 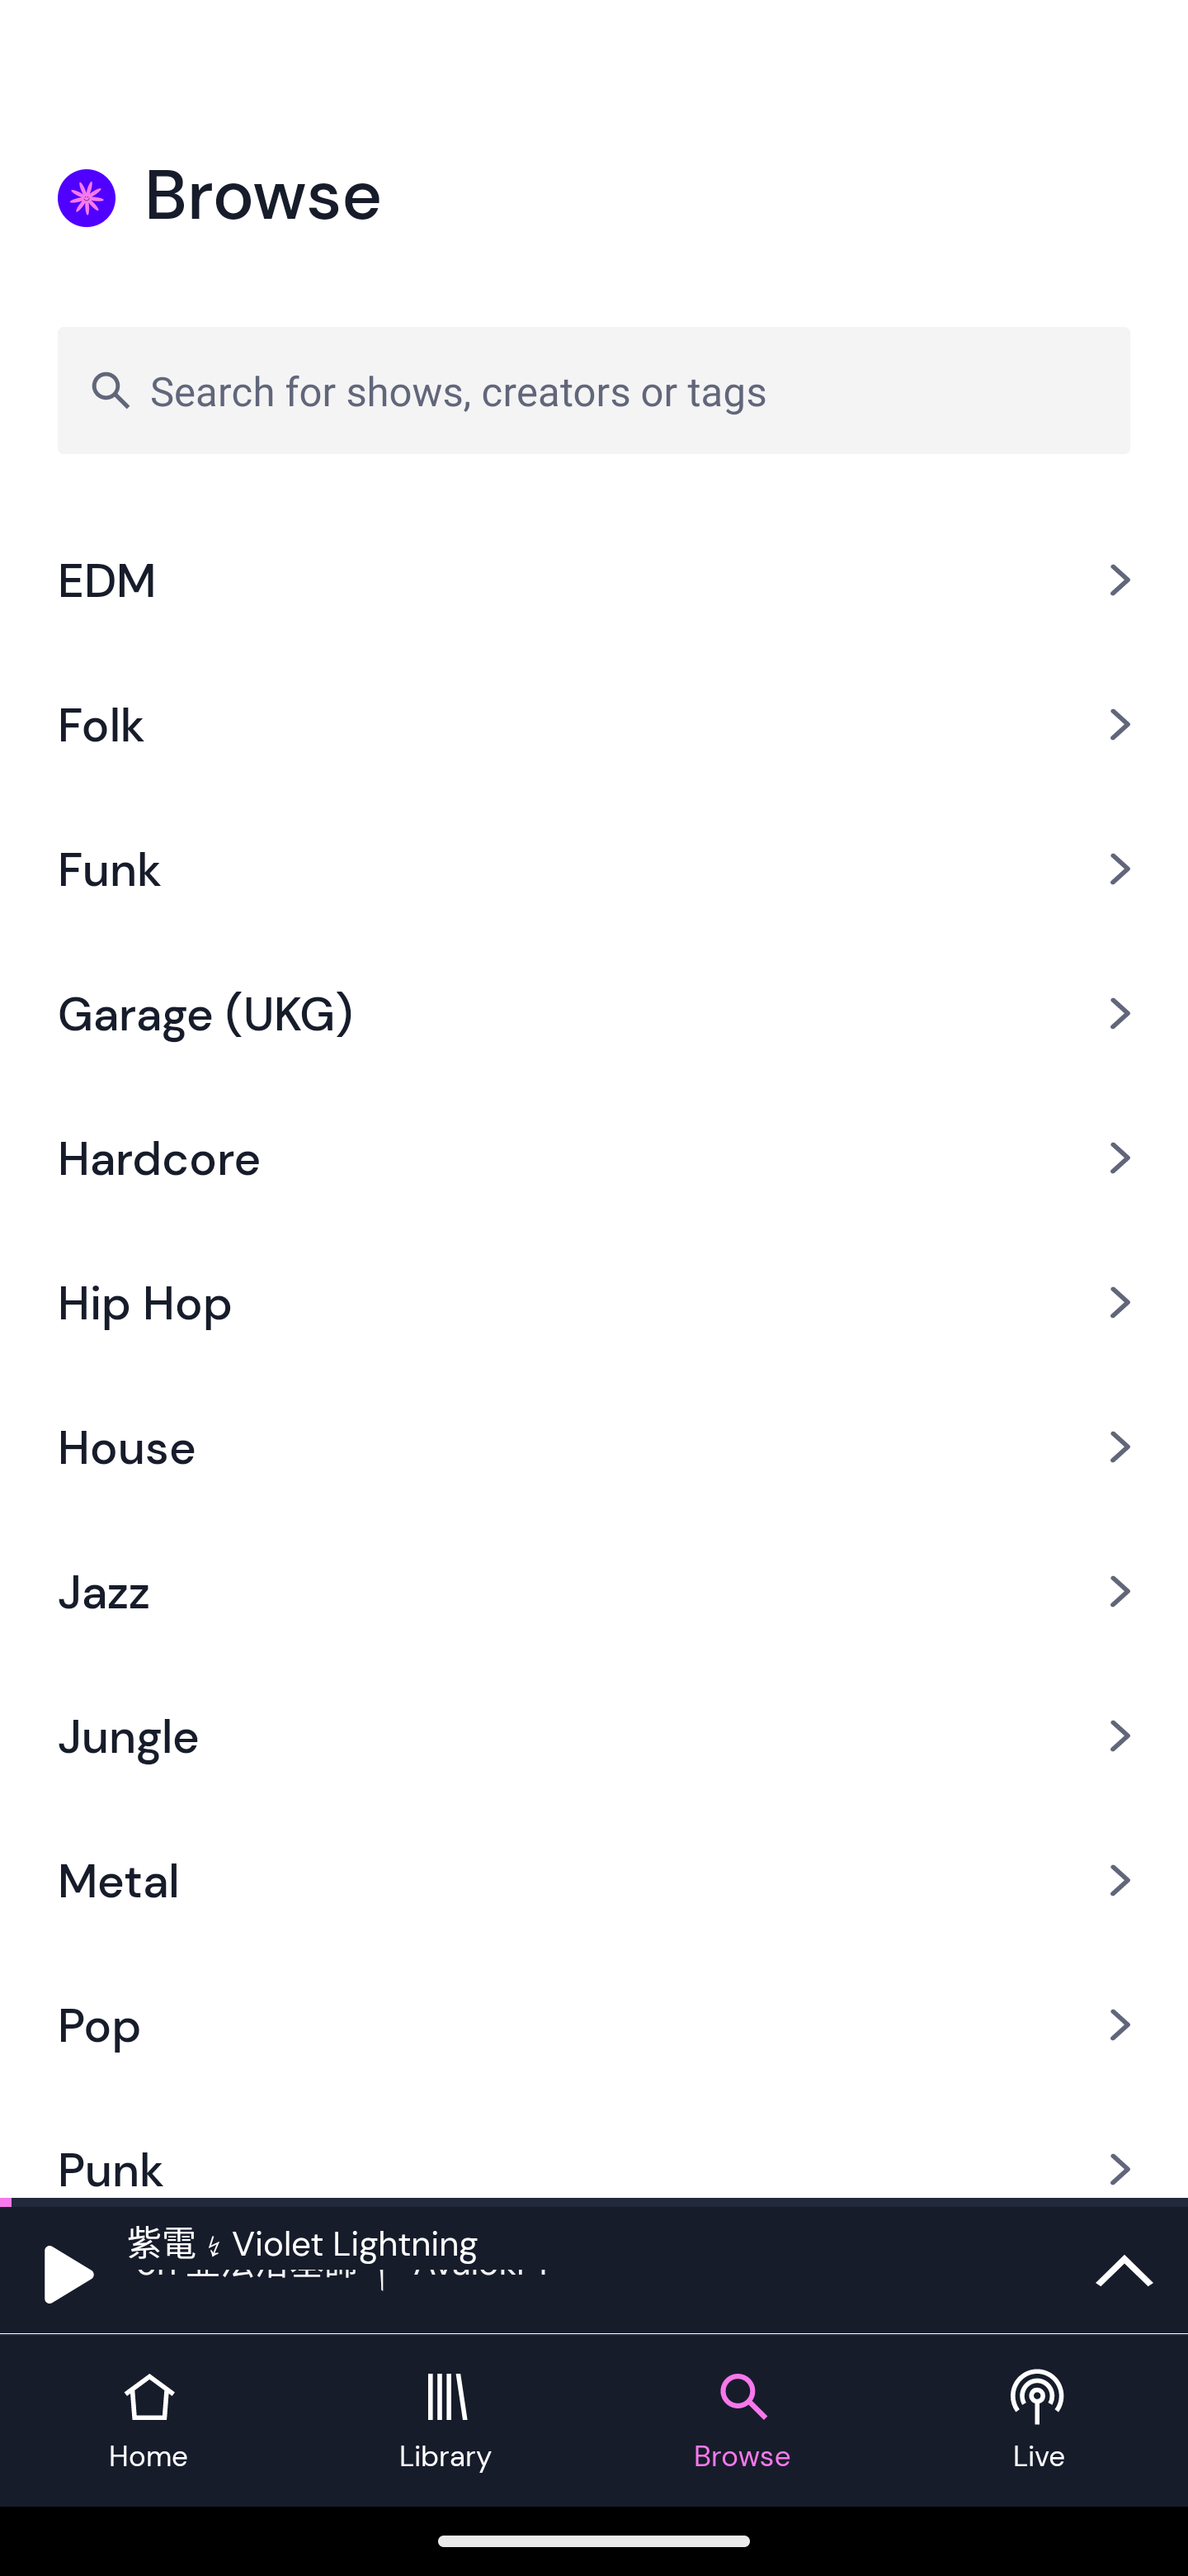 What do you see at coordinates (148, 2421) in the screenshot?
I see `Home tab Home` at bounding box center [148, 2421].